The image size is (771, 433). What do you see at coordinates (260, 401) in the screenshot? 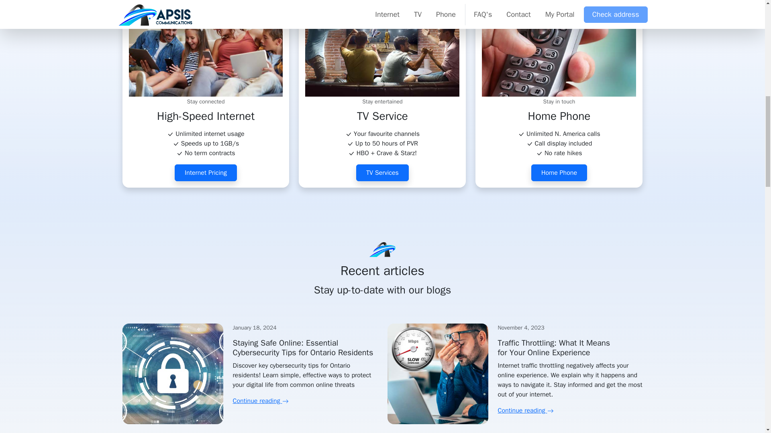
I see `Continue reading` at bounding box center [260, 401].